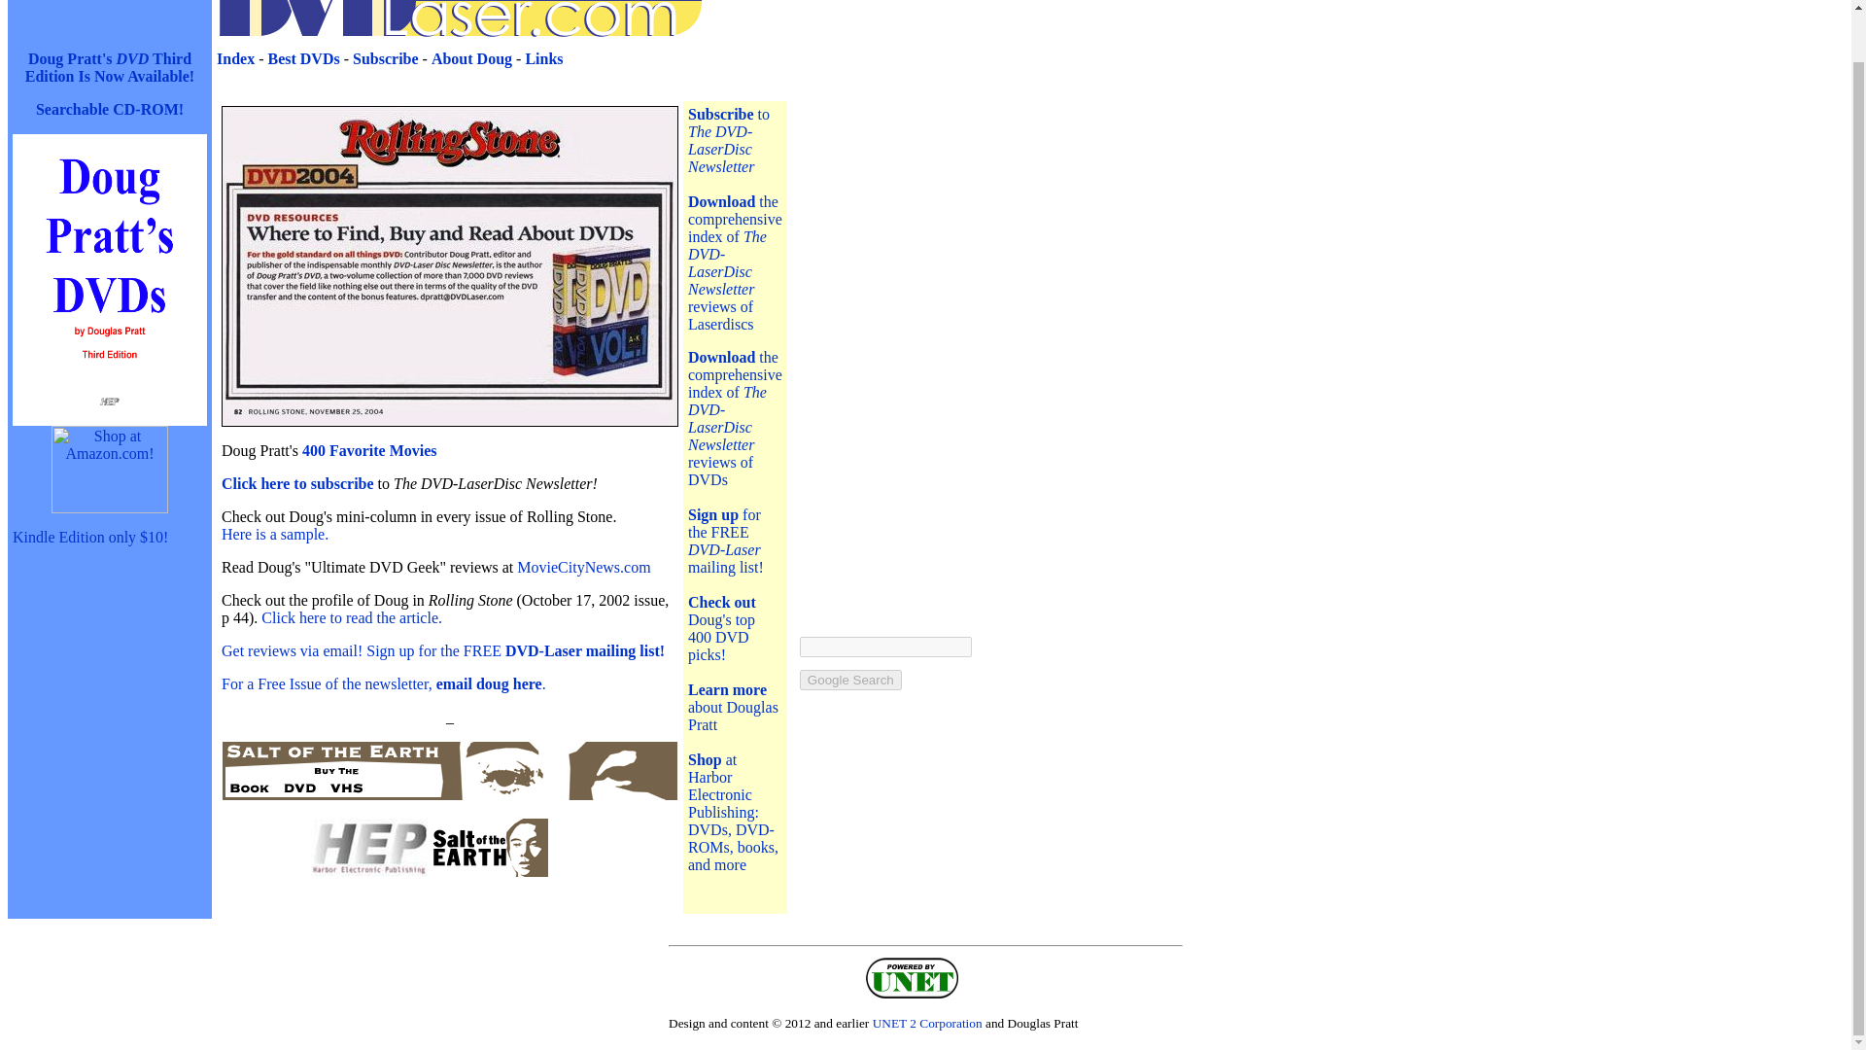 The width and height of the screenshot is (1866, 1050). I want to click on Click here to subscribe, so click(297, 484).